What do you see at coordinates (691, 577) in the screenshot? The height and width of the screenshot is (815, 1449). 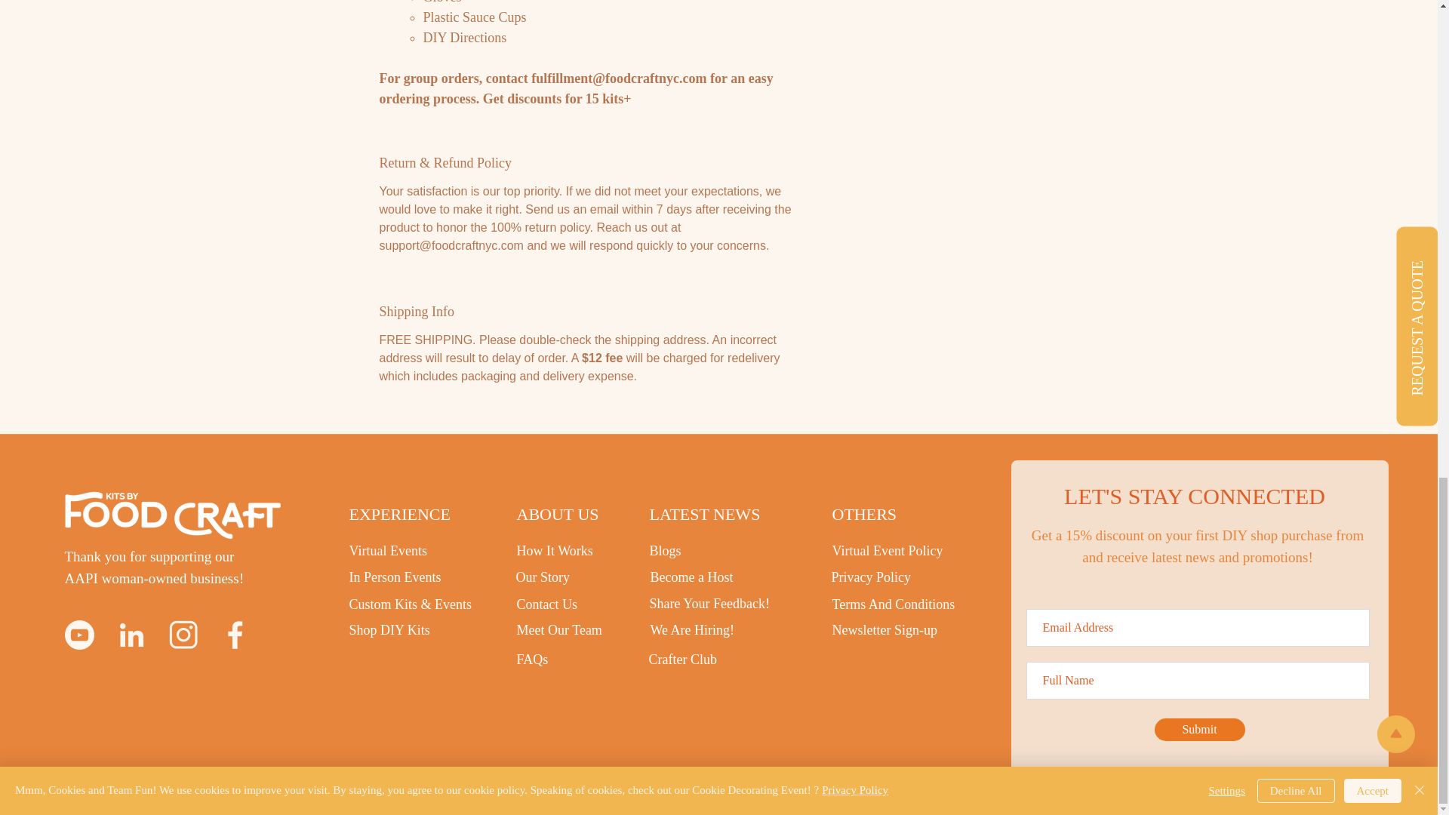 I see `Become a Host` at bounding box center [691, 577].